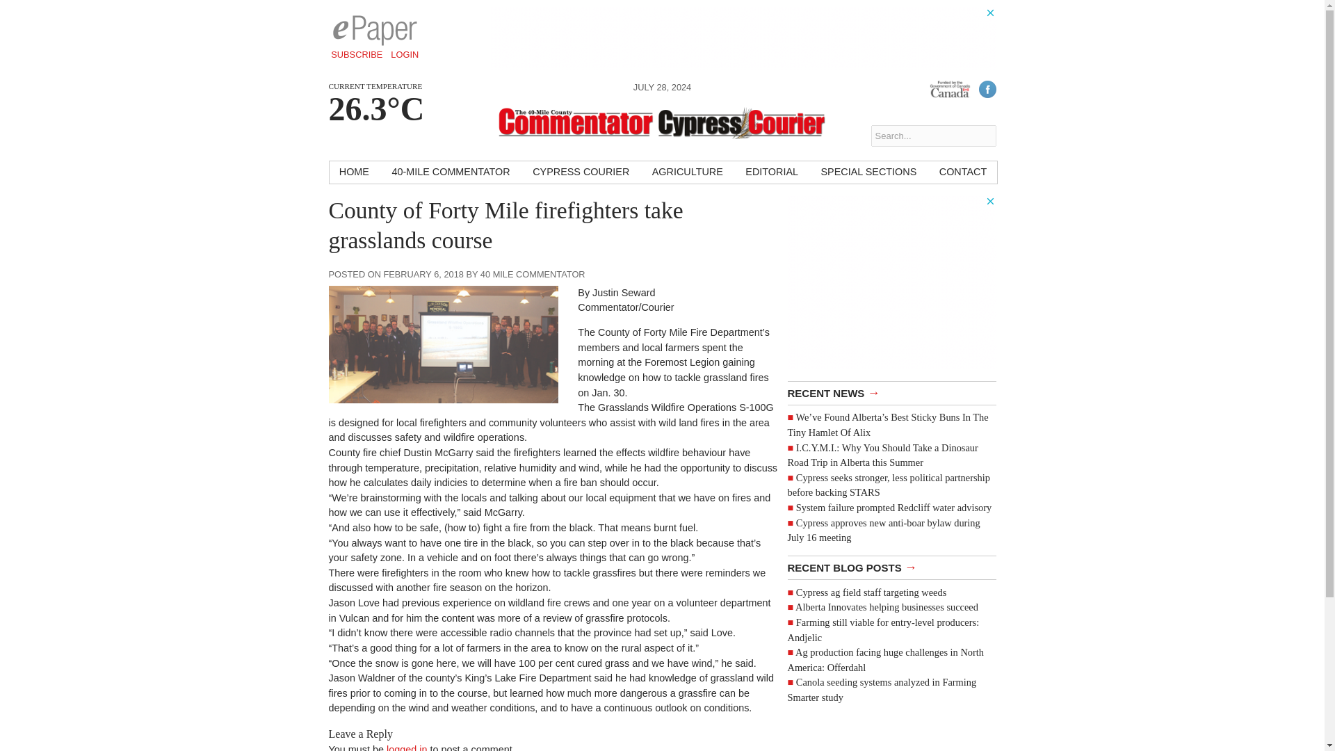 This screenshot has width=1335, height=751. What do you see at coordinates (962, 172) in the screenshot?
I see `CONTACT` at bounding box center [962, 172].